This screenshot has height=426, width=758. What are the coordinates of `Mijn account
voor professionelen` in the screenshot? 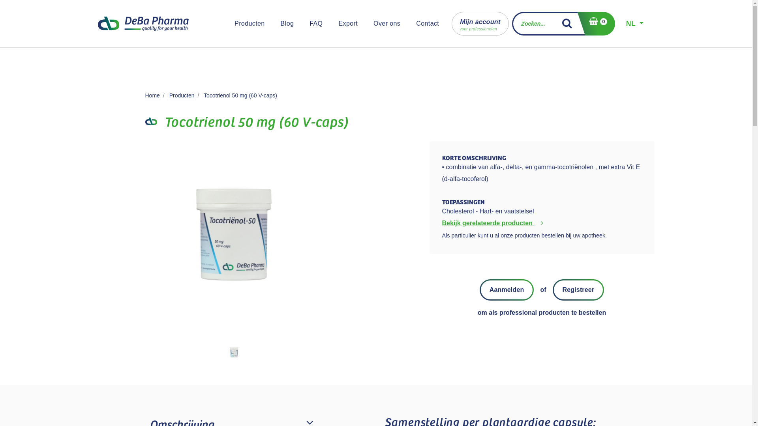 It's located at (480, 24).